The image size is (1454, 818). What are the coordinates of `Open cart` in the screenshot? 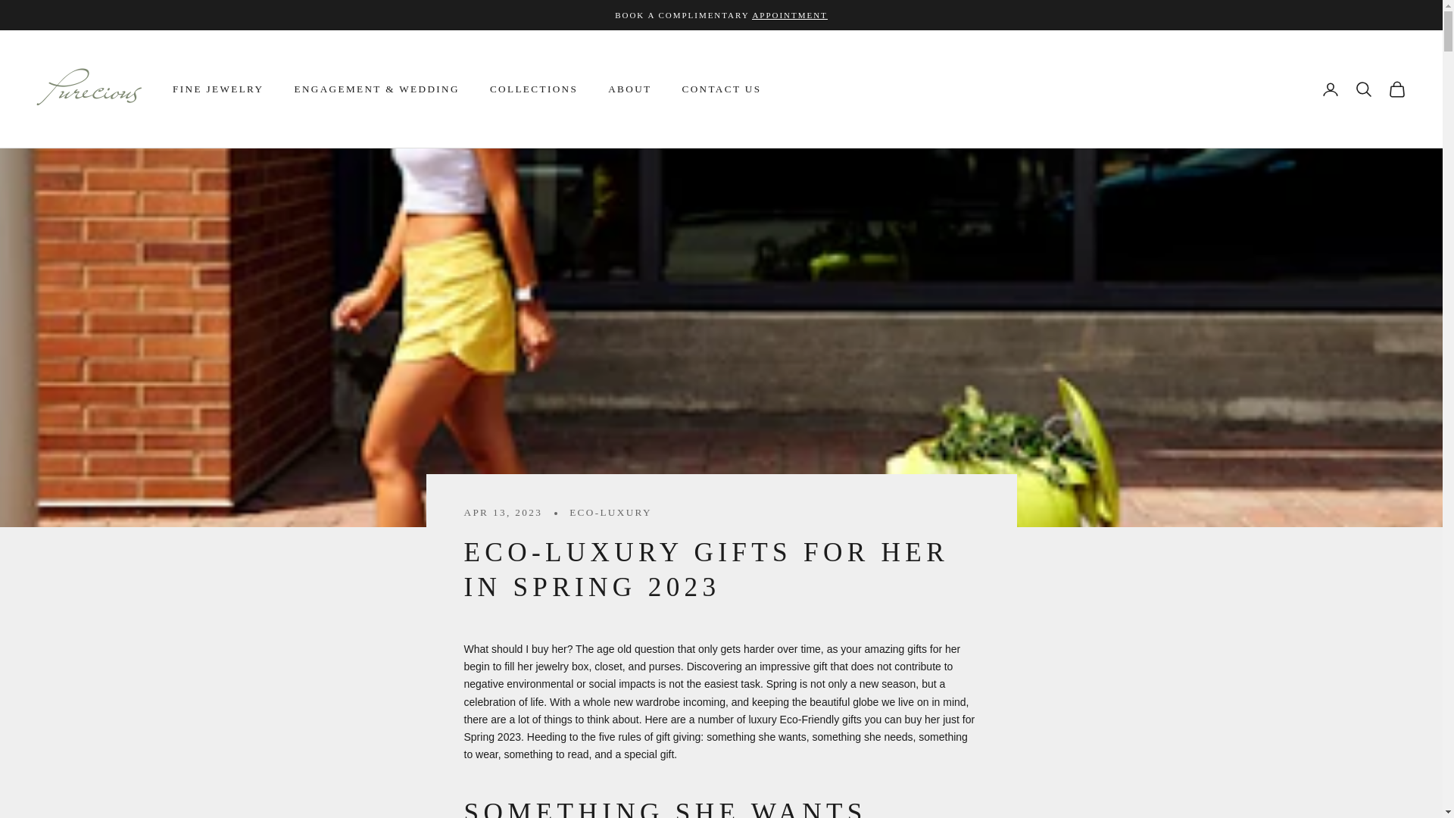 It's located at (1396, 89).